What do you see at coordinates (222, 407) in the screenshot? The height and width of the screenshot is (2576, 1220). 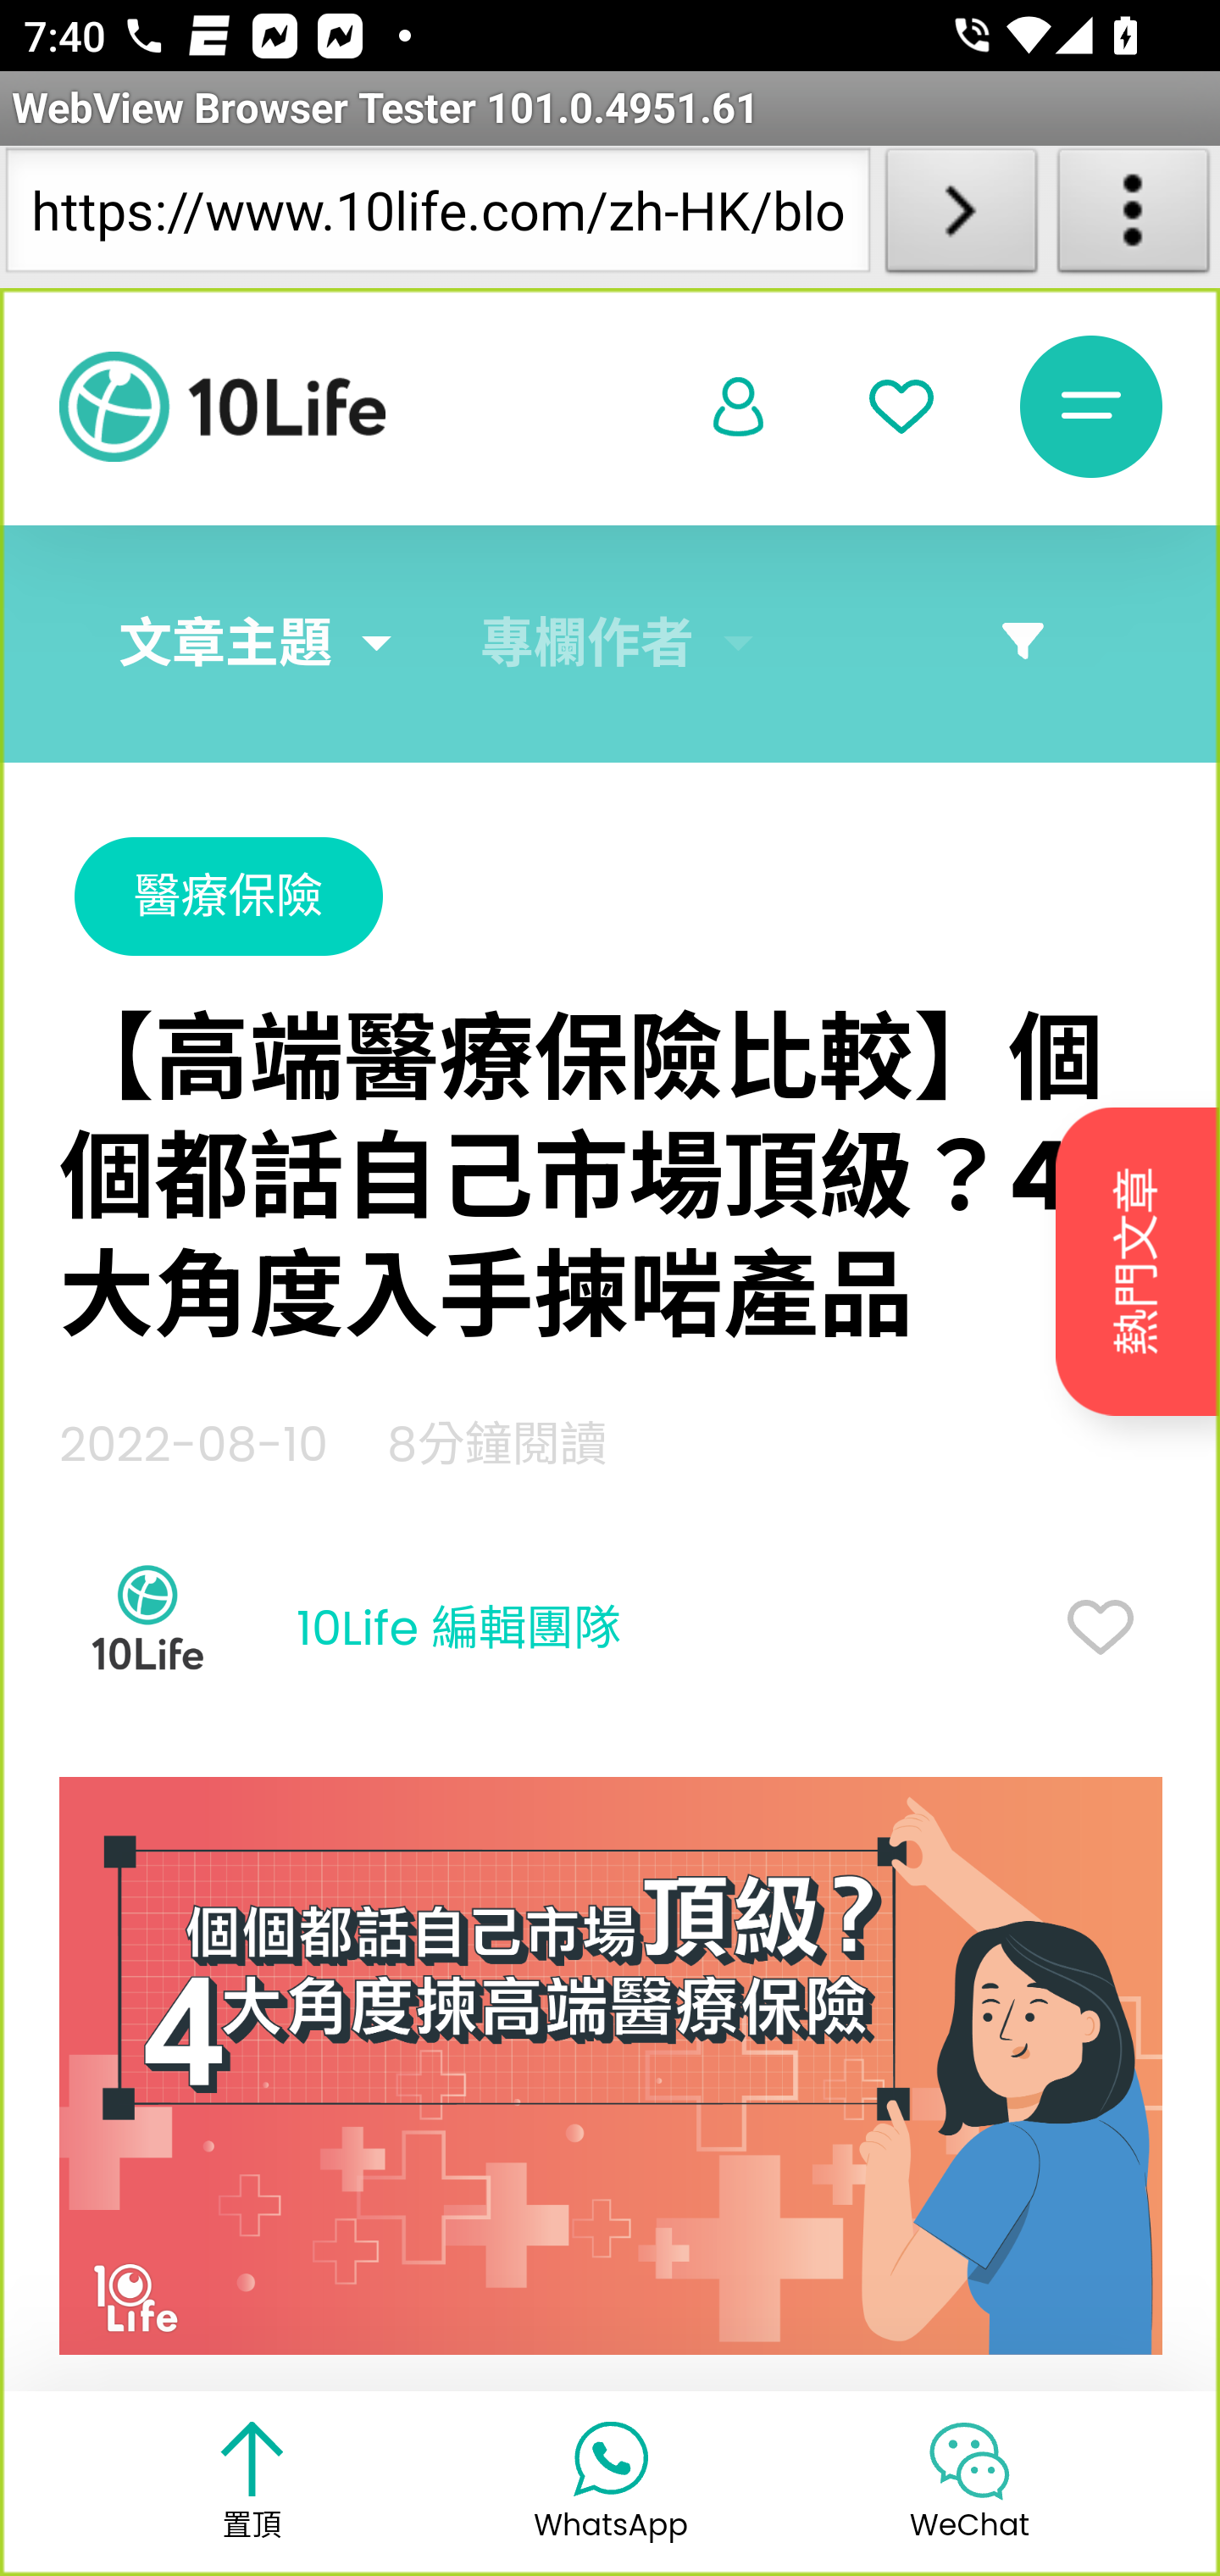 I see `tenlife-normal-logo.43ea159` at bounding box center [222, 407].